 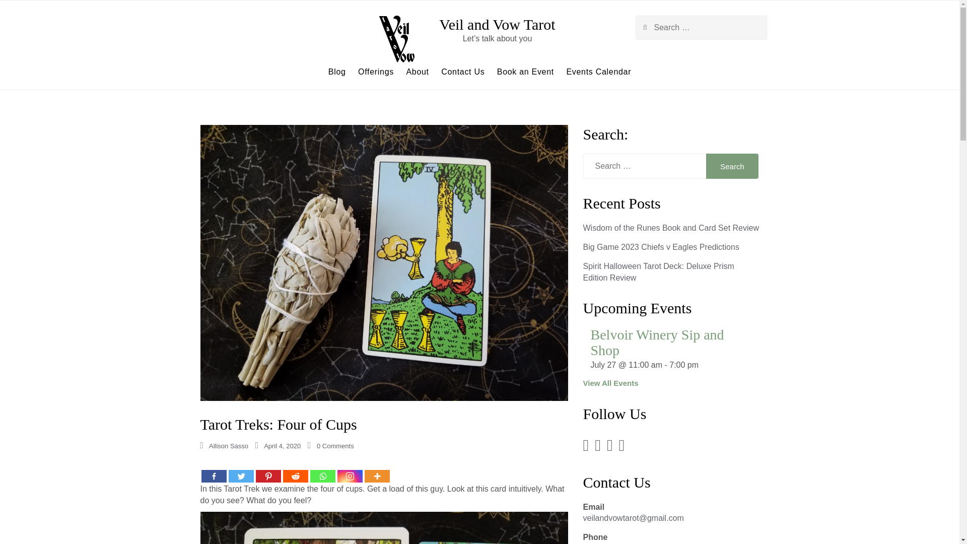 I want to click on April 4, 2020, so click(x=282, y=446).